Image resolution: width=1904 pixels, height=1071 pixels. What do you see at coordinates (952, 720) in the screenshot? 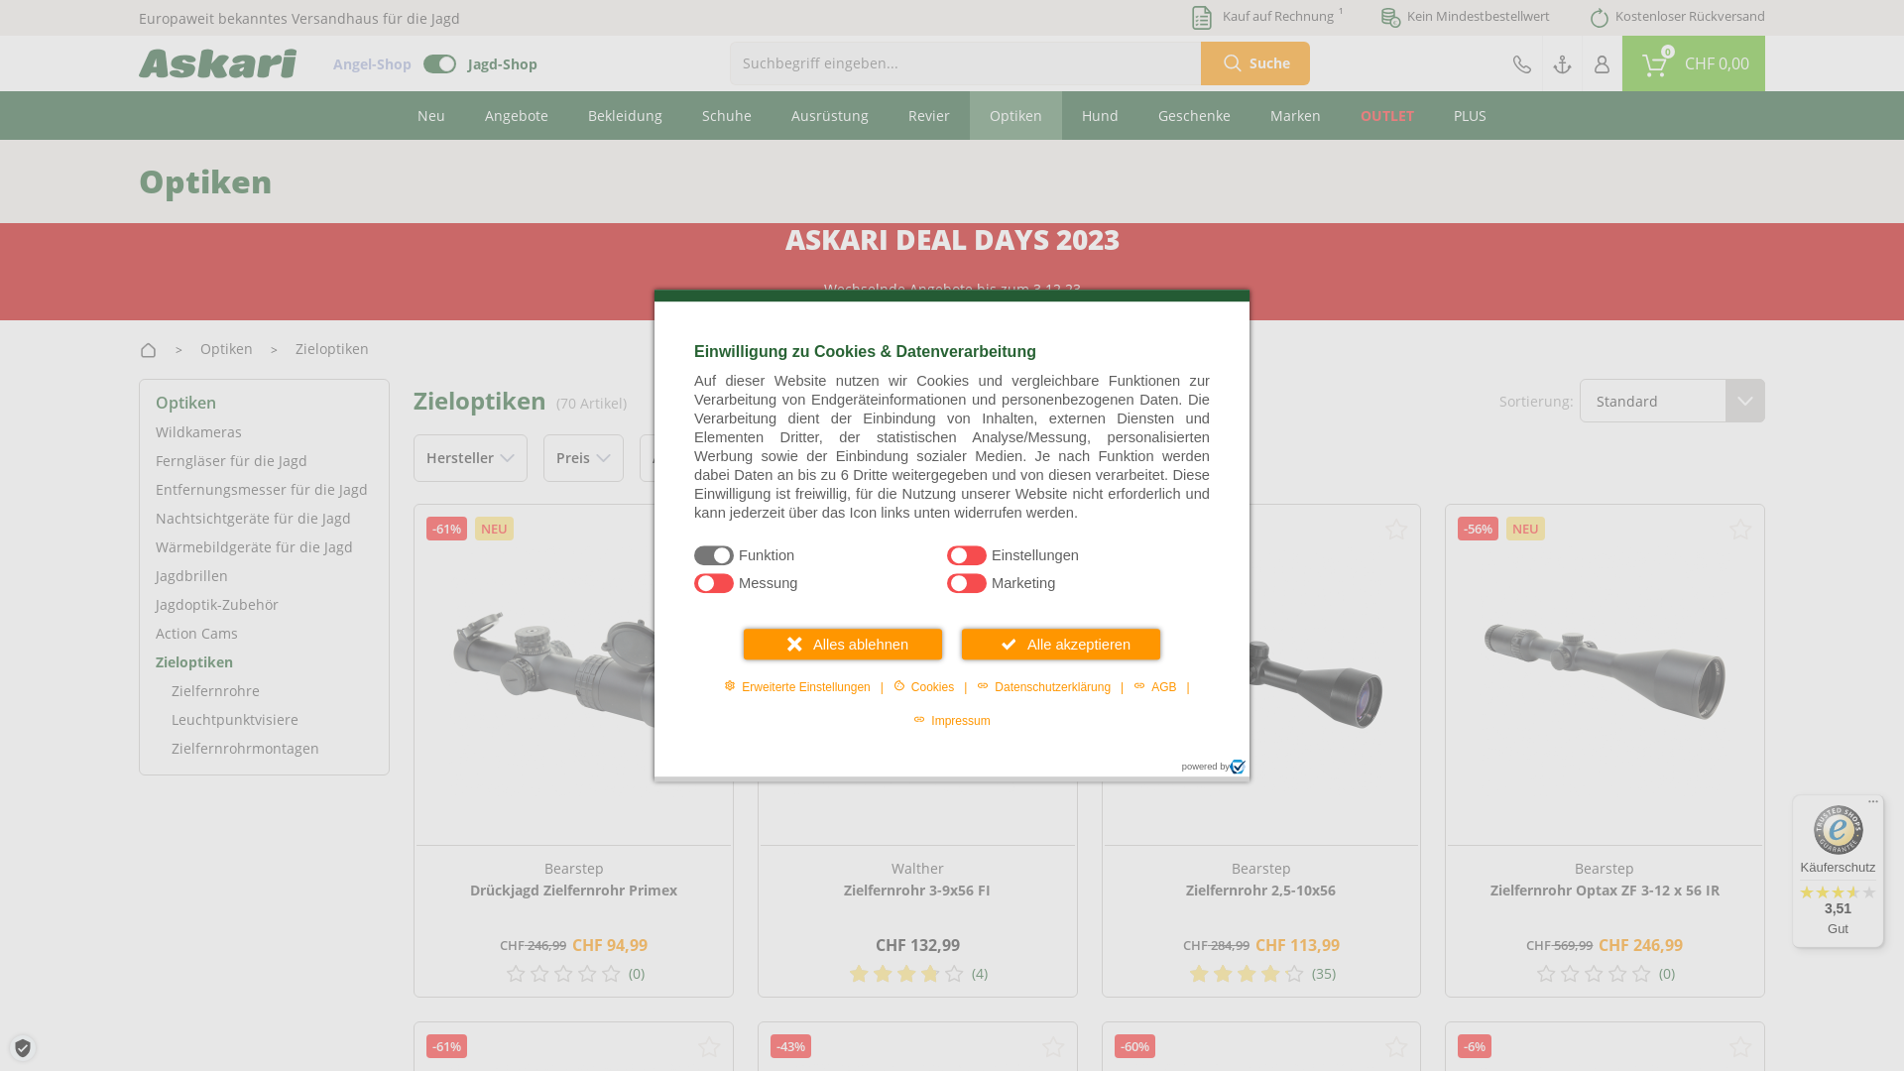
I see `Impressum` at bounding box center [952, 720].